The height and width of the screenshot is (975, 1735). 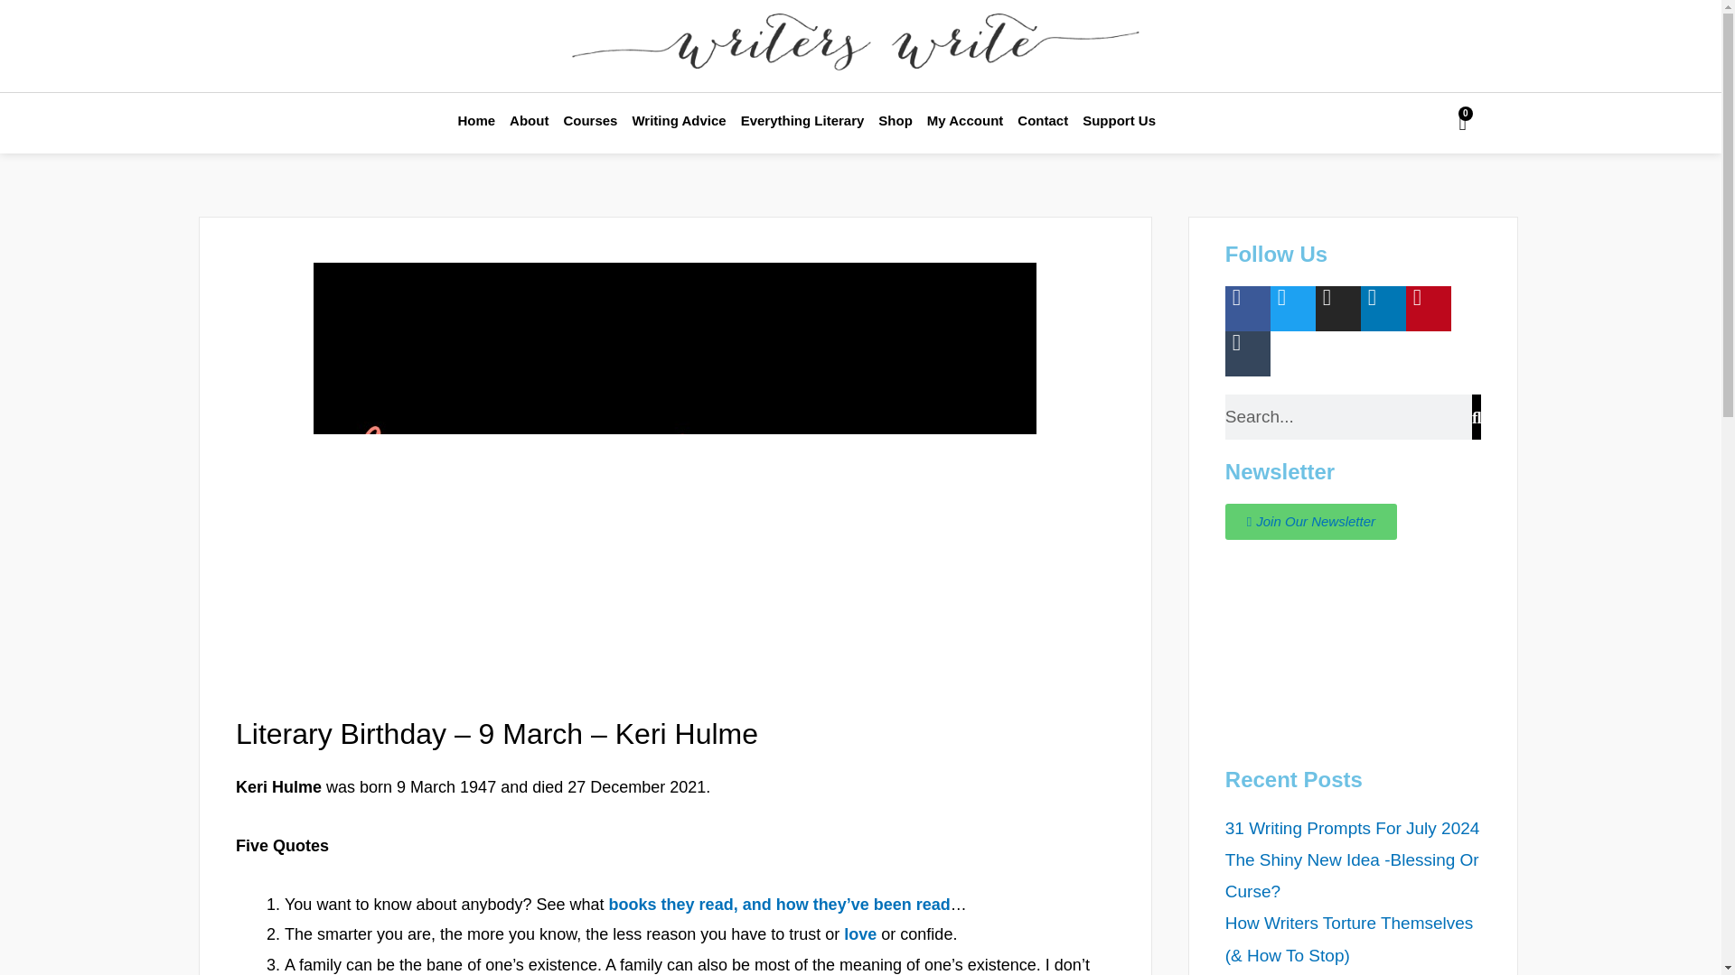 What do you see at coordinates (589, 121) in the screenshot?
I see `Courses` at bounding box center [589, 121].